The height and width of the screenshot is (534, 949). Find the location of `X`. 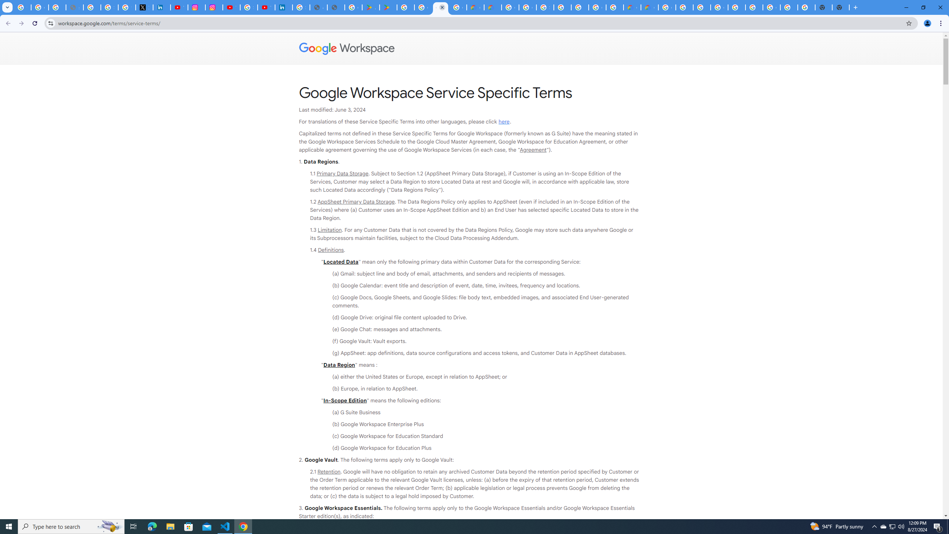

X is located at coordinates (144, 7).